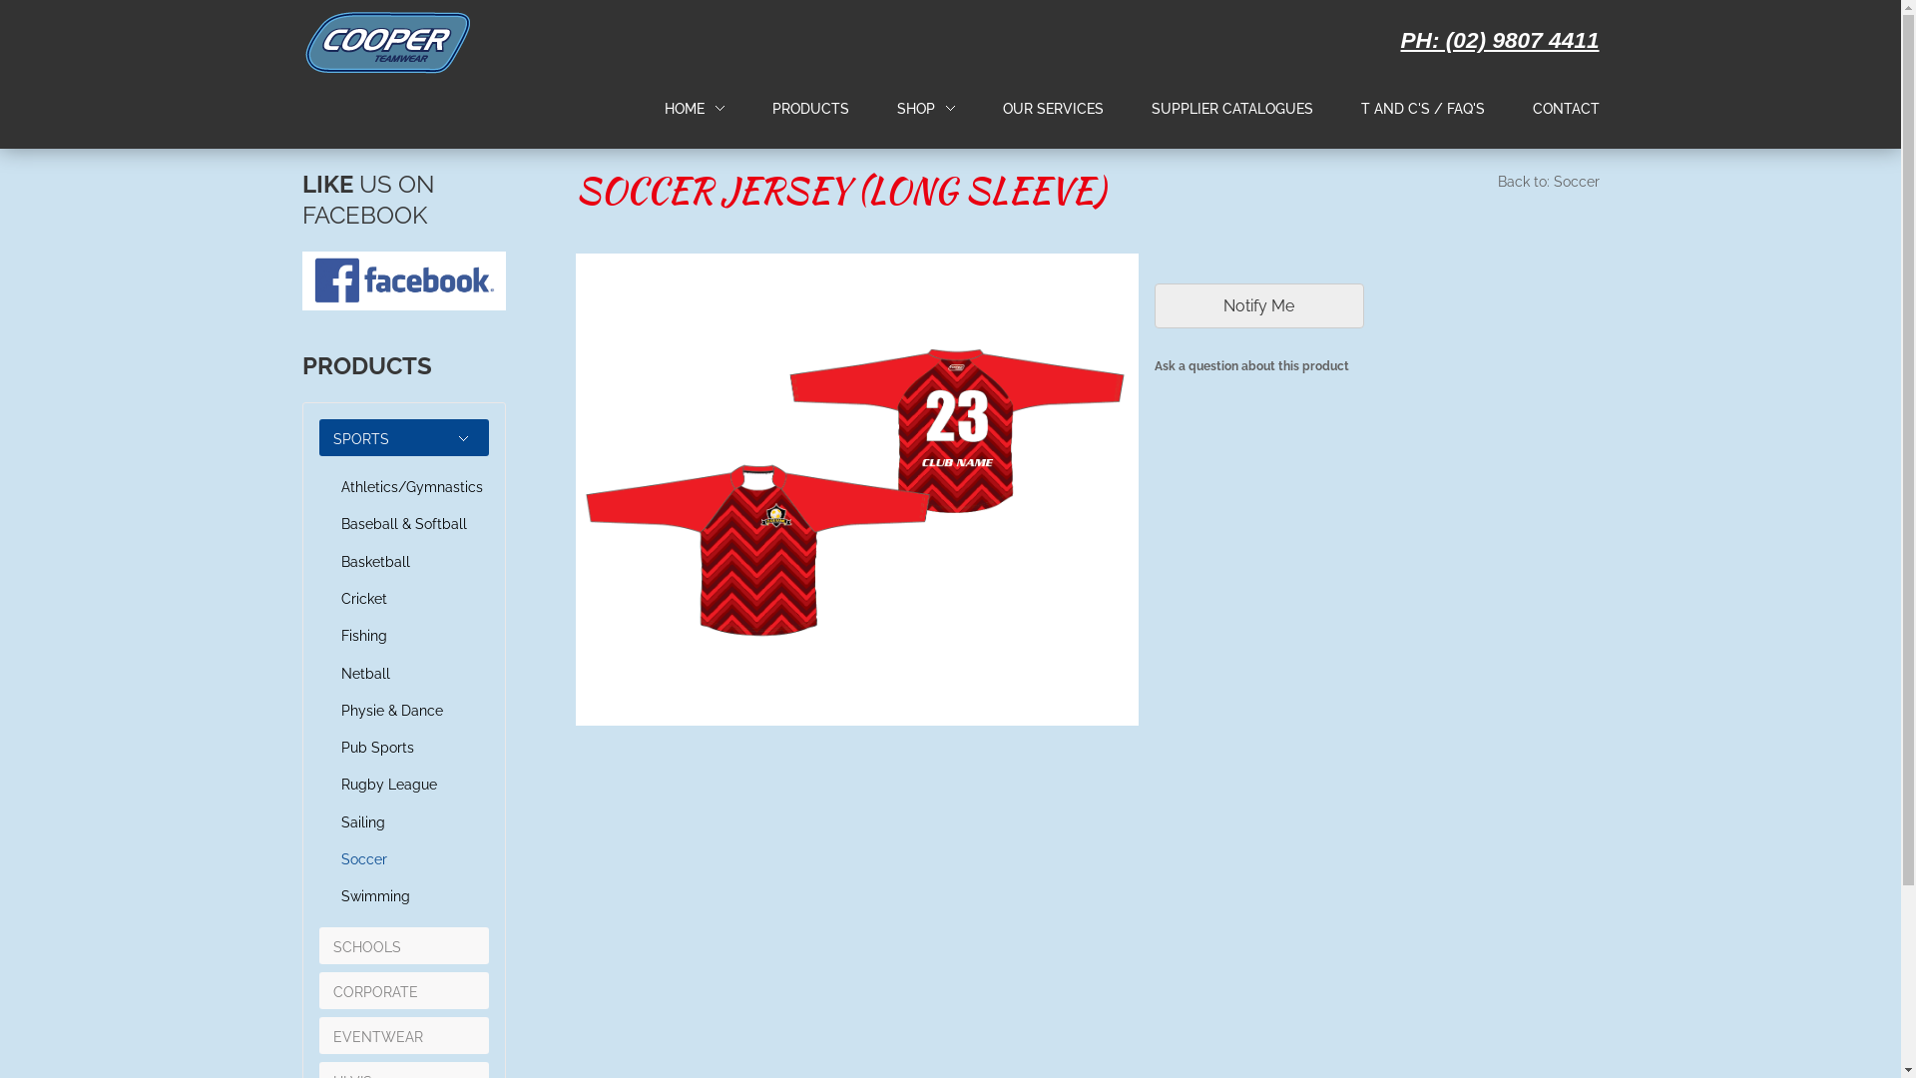 This screenshot has width=1916, height=1078. I want to click on HOME, so click(695, 110).